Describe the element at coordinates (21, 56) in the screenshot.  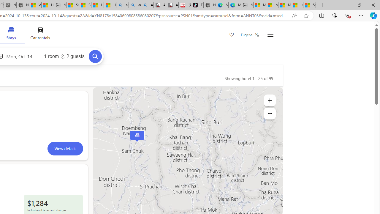
I see `End date` at that location.